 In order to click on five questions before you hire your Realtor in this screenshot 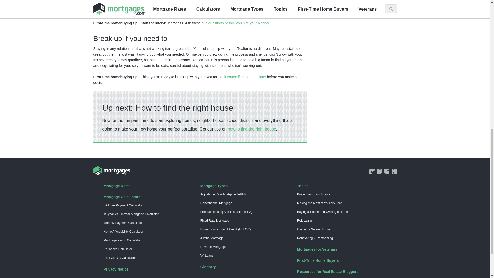, I will do `click(235, 23)`.